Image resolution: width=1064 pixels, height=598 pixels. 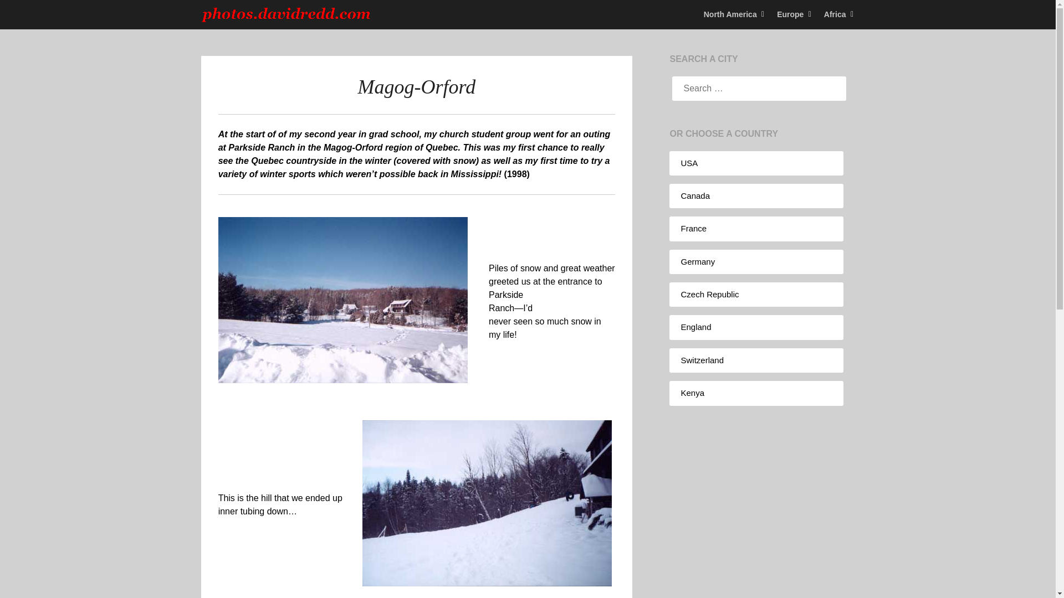 What do you see at coordinates (28, 16) in the screenshot?
I see `Search` at bounding box center [28, 16].